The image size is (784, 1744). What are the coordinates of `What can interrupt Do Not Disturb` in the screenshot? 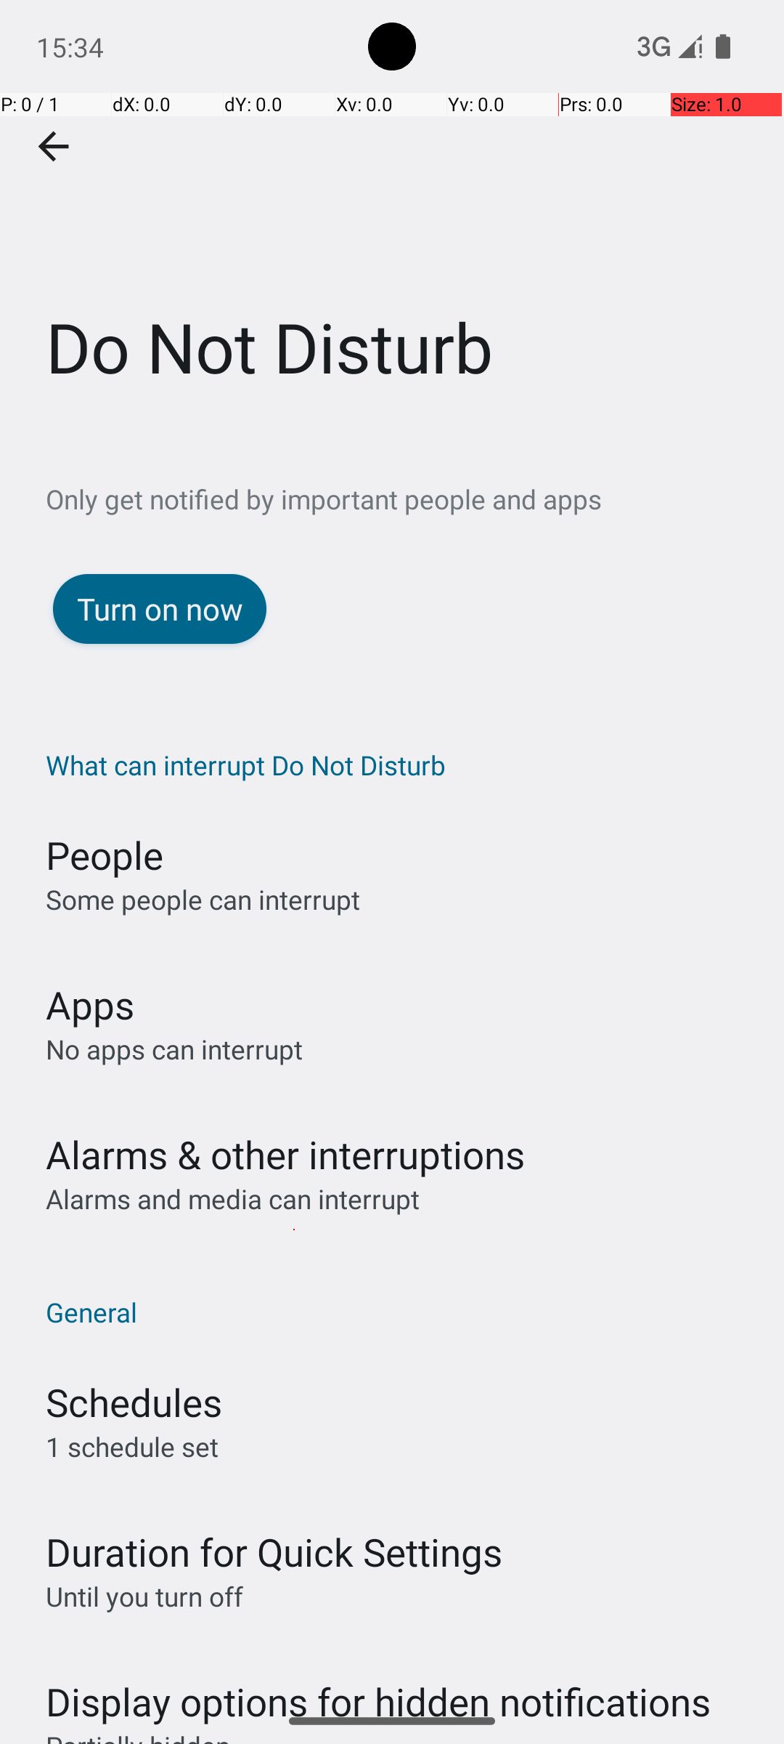 It's located at (399, 764).